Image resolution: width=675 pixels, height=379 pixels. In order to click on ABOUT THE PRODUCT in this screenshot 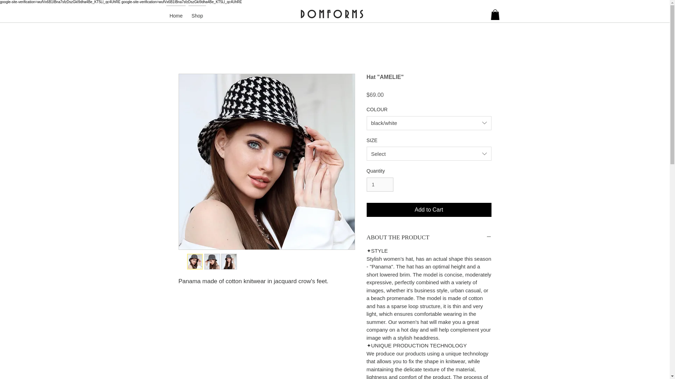, I will do `click(429, 237)`.